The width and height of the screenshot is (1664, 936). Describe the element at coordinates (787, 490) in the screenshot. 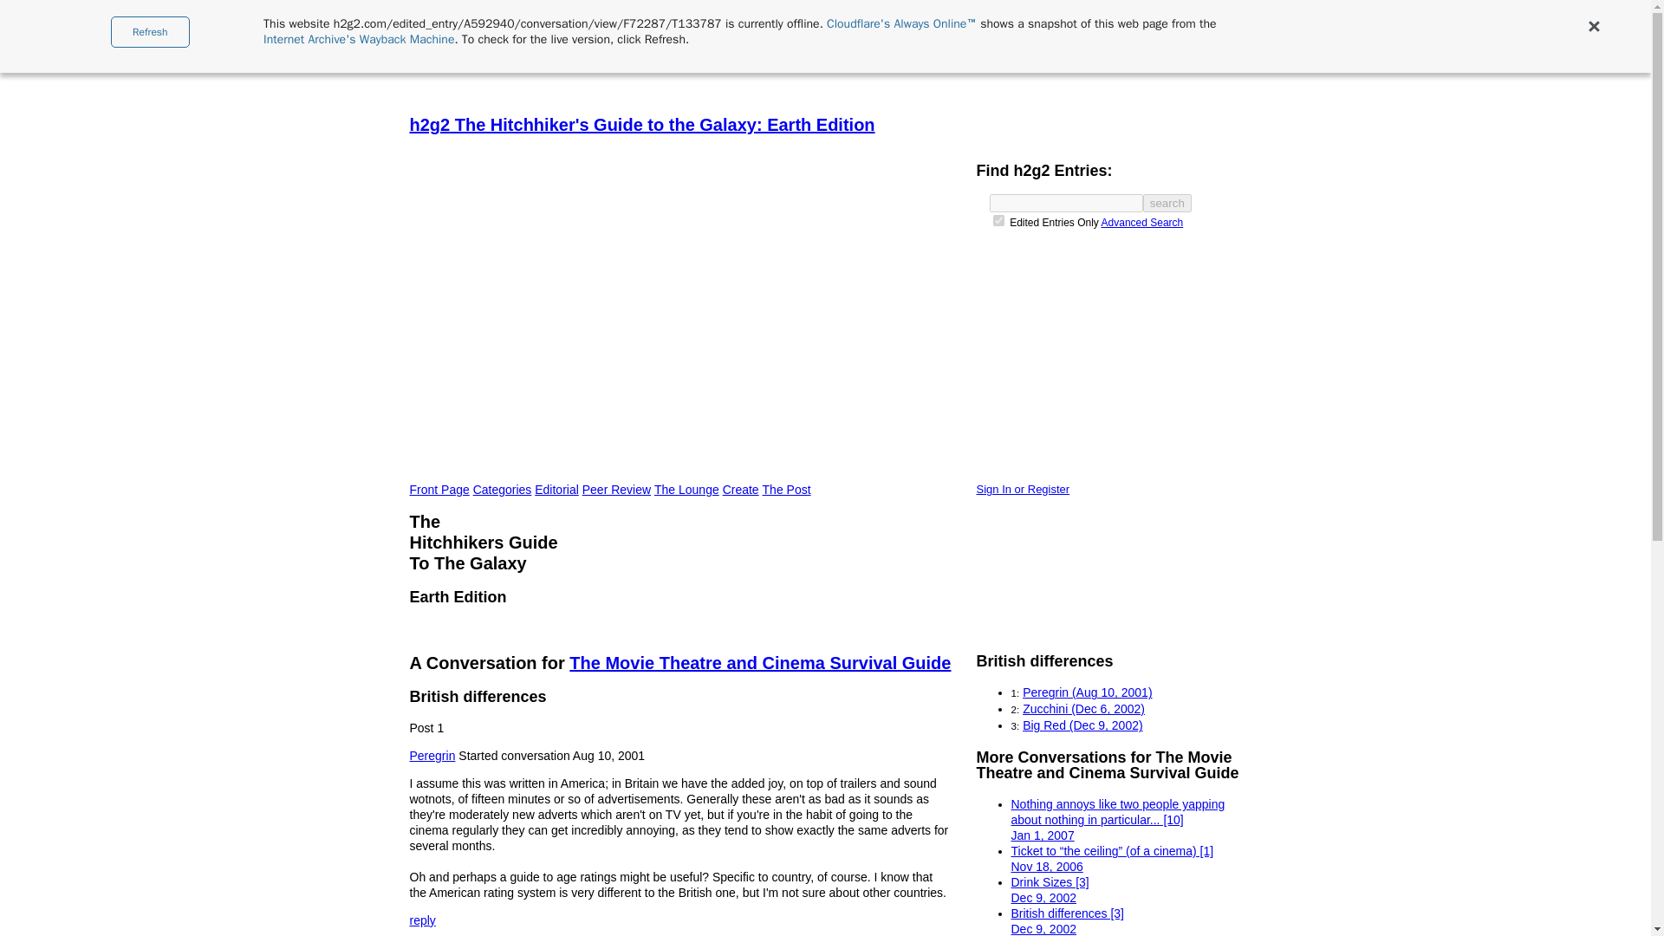

I see `The Post` at that location.